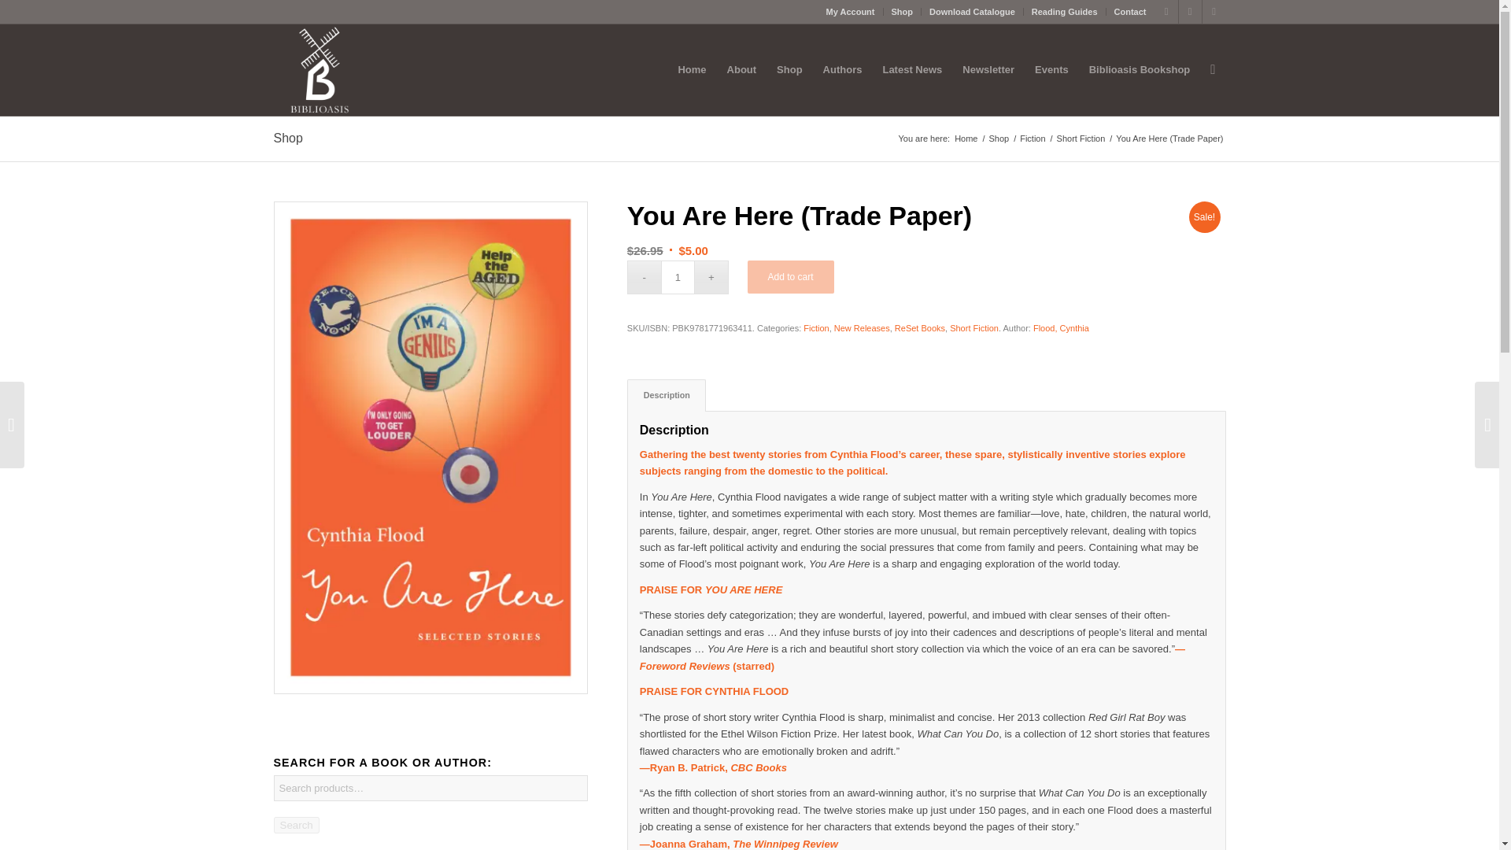  I want to click on Permanent Link: Shop, so click(288, 138).